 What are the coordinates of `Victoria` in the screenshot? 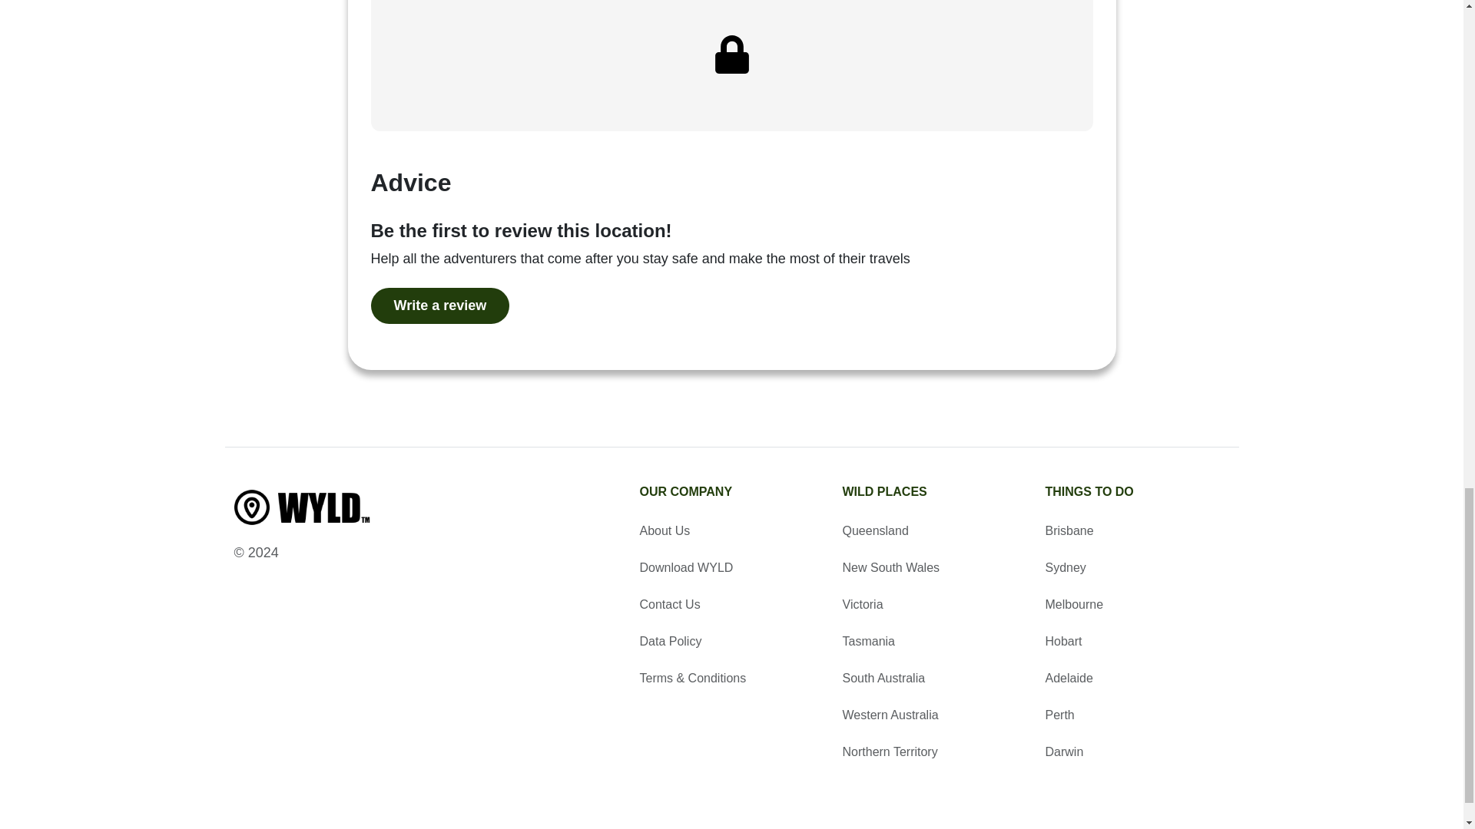 It's located at (934, 605).